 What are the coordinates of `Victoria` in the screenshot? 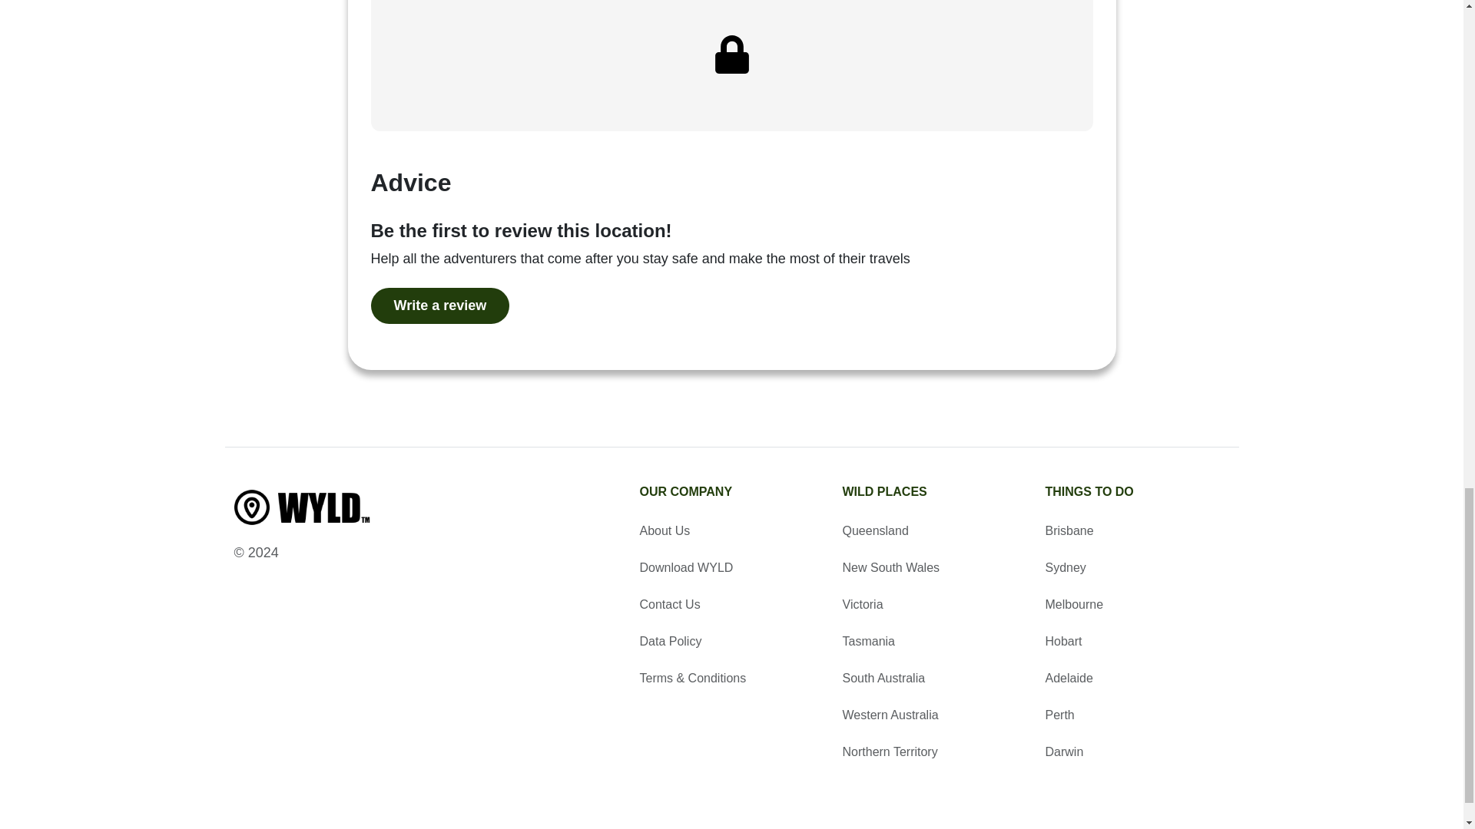 It's located at (934, 605).